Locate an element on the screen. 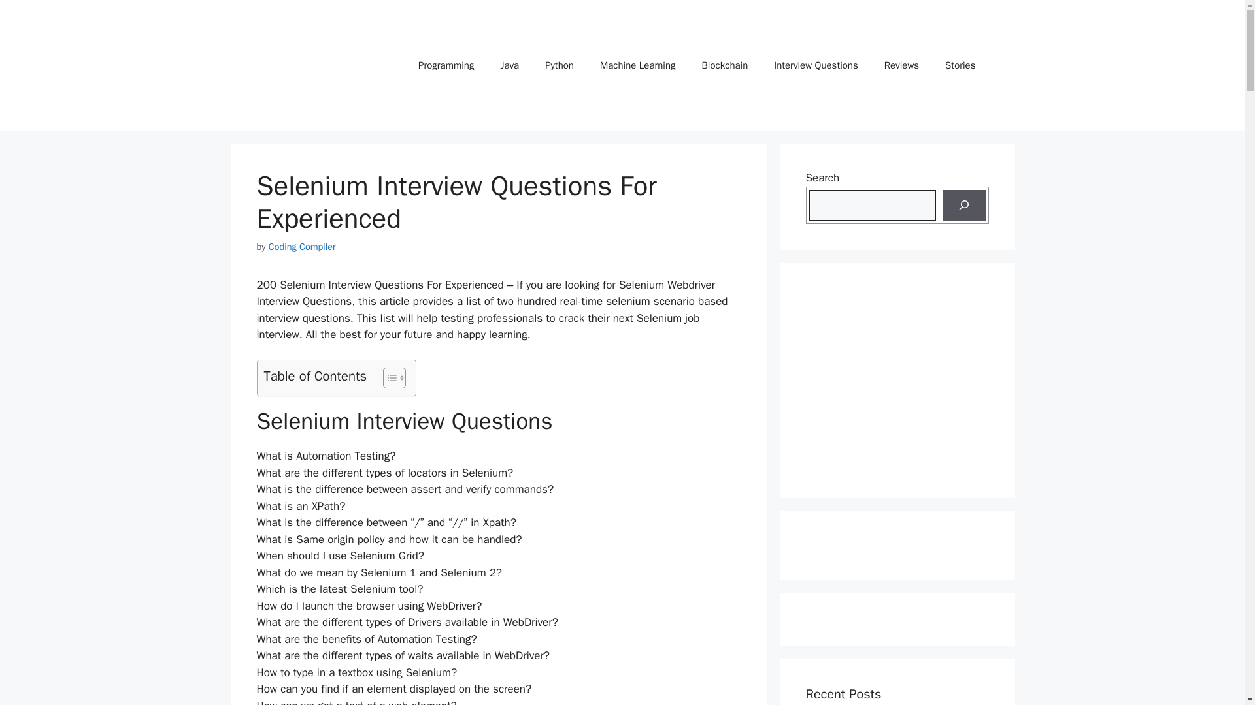  Download This Theme is located at coordinates (816, 65).